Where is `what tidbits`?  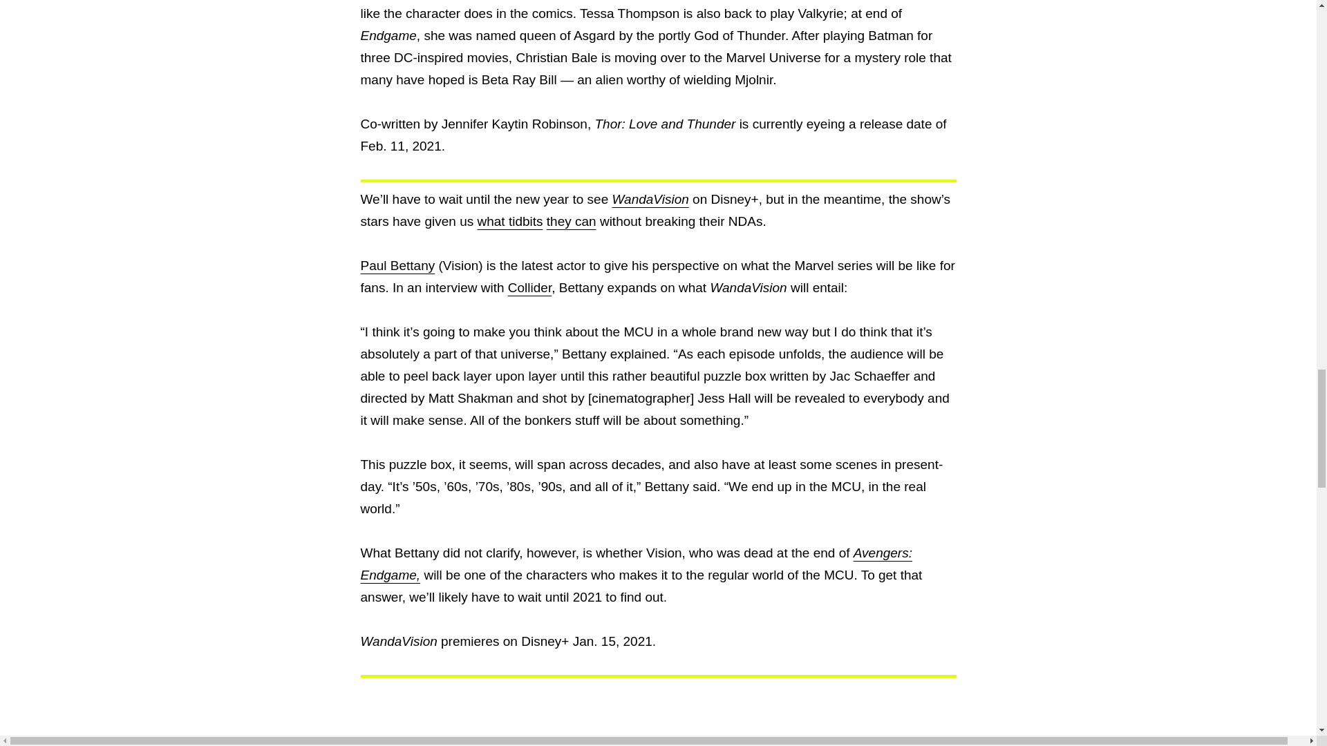
what tidbits is located at coordinates (509, 221).